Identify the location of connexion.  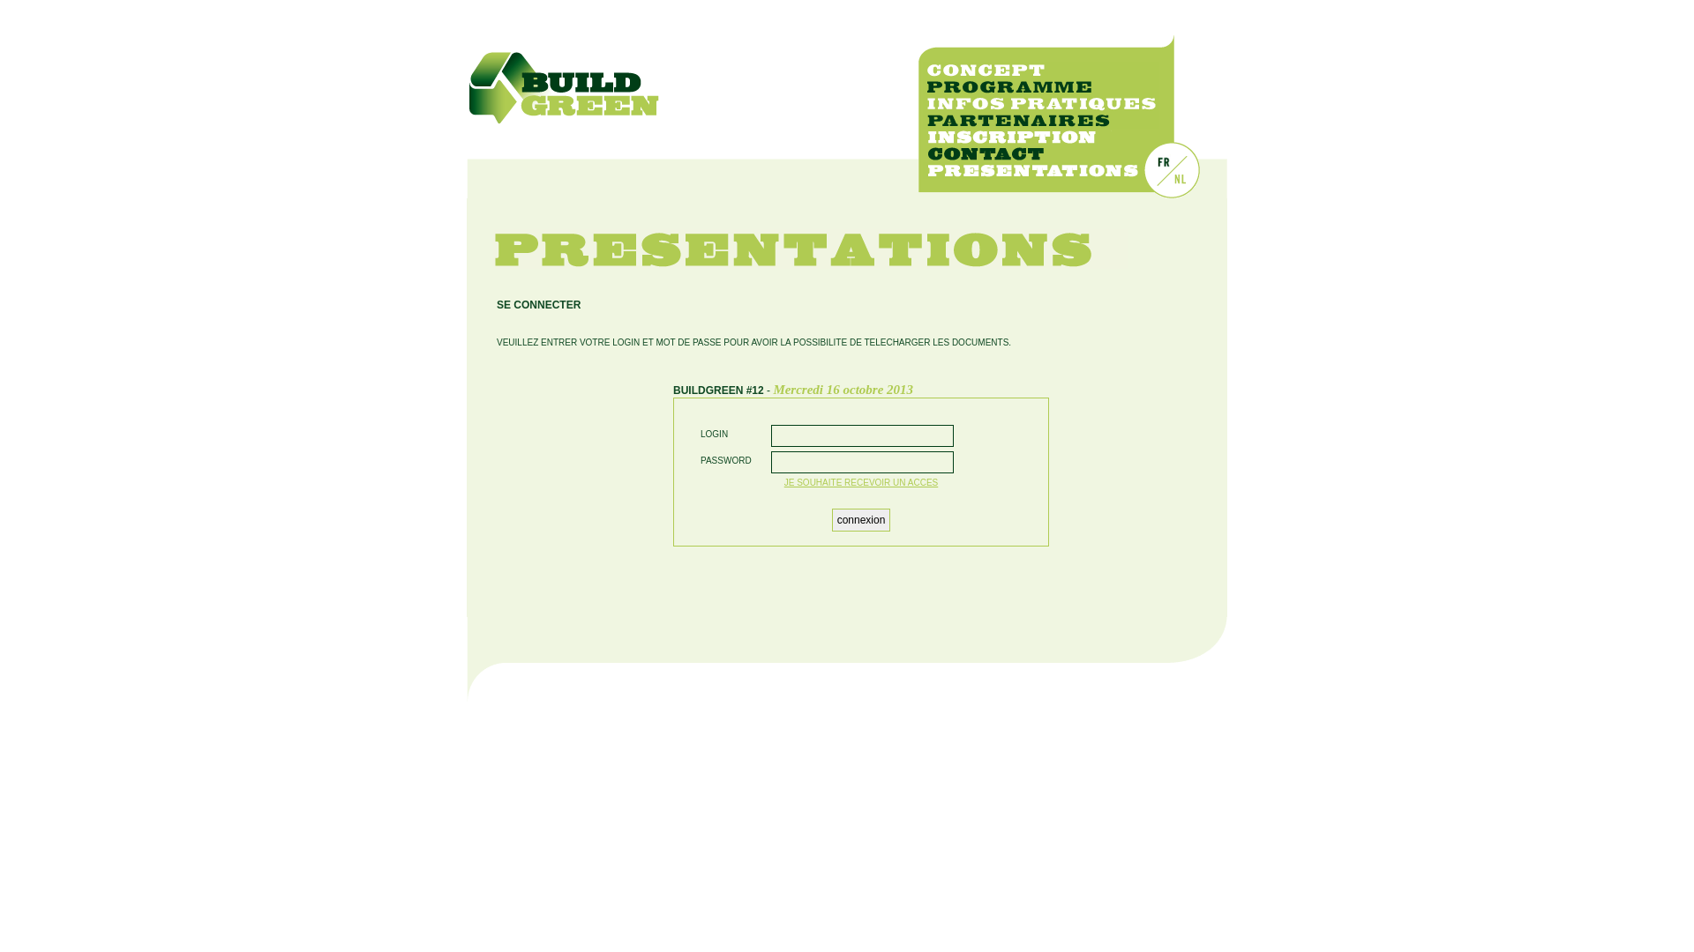
(861, 520).